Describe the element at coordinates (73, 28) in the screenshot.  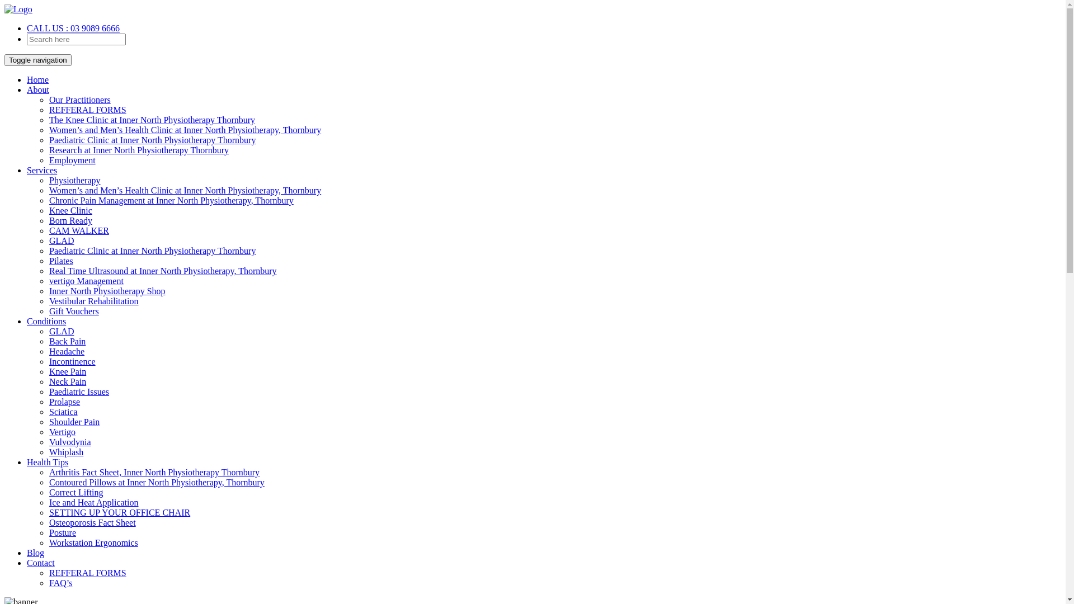
I see `CALL US : 03 9089 6666` at that location.